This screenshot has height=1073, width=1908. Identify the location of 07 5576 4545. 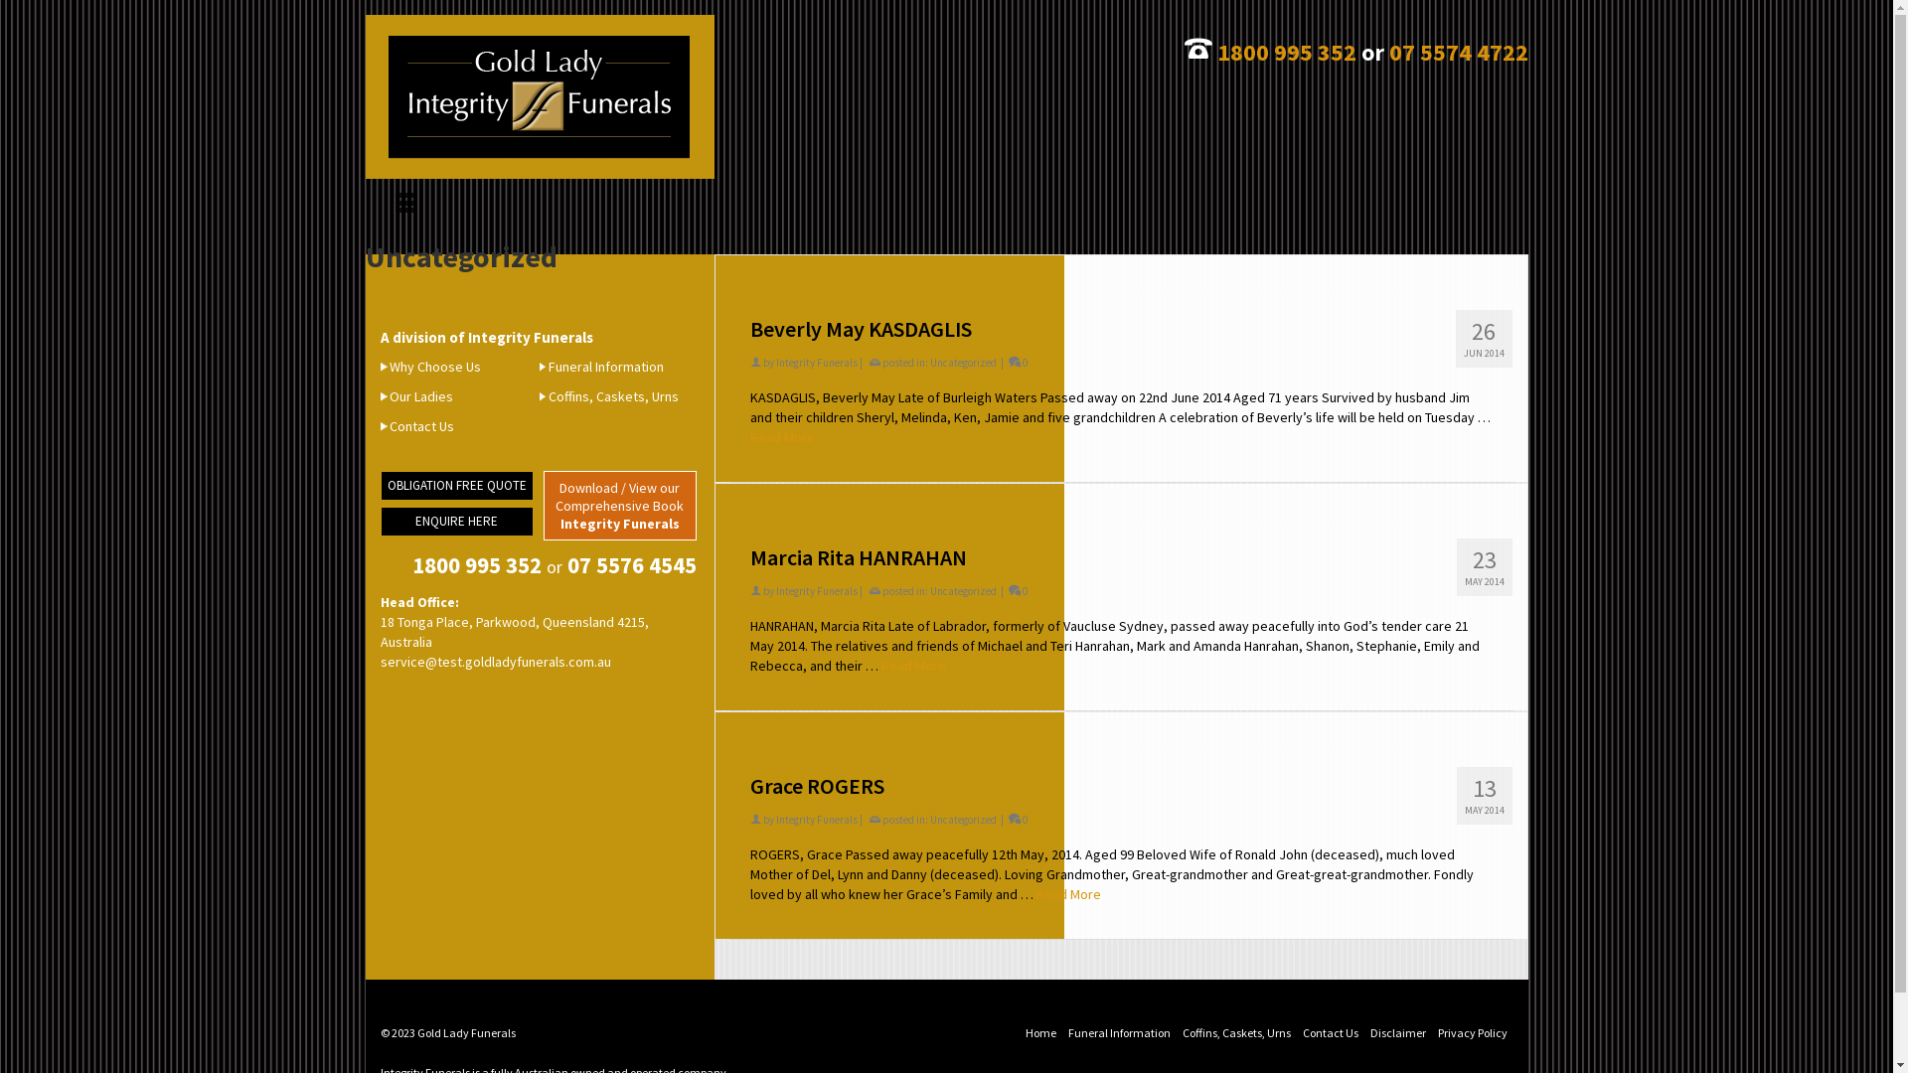
(631, 564).